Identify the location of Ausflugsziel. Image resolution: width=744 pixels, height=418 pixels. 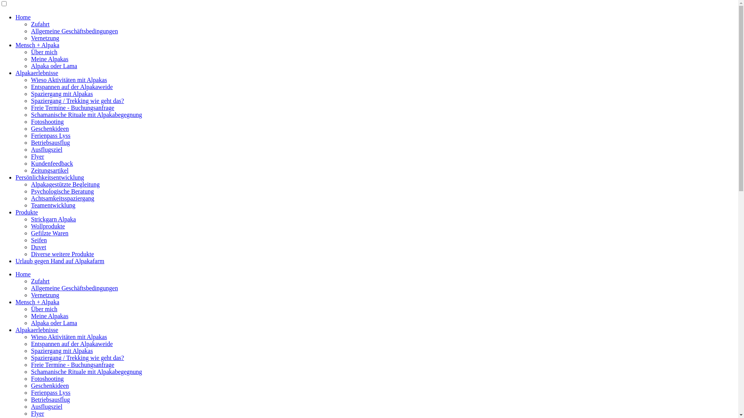
(46, 149).